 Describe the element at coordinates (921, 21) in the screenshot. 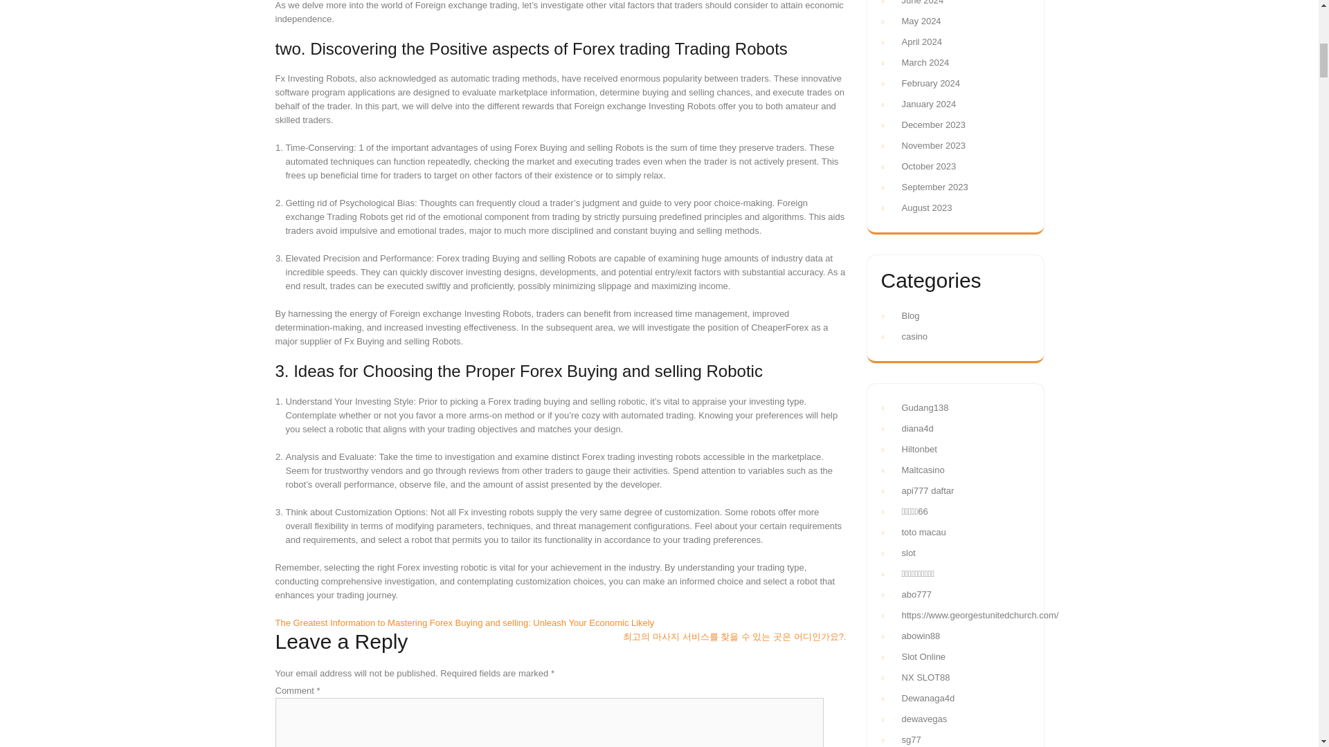

I see `May 2024` at that location.